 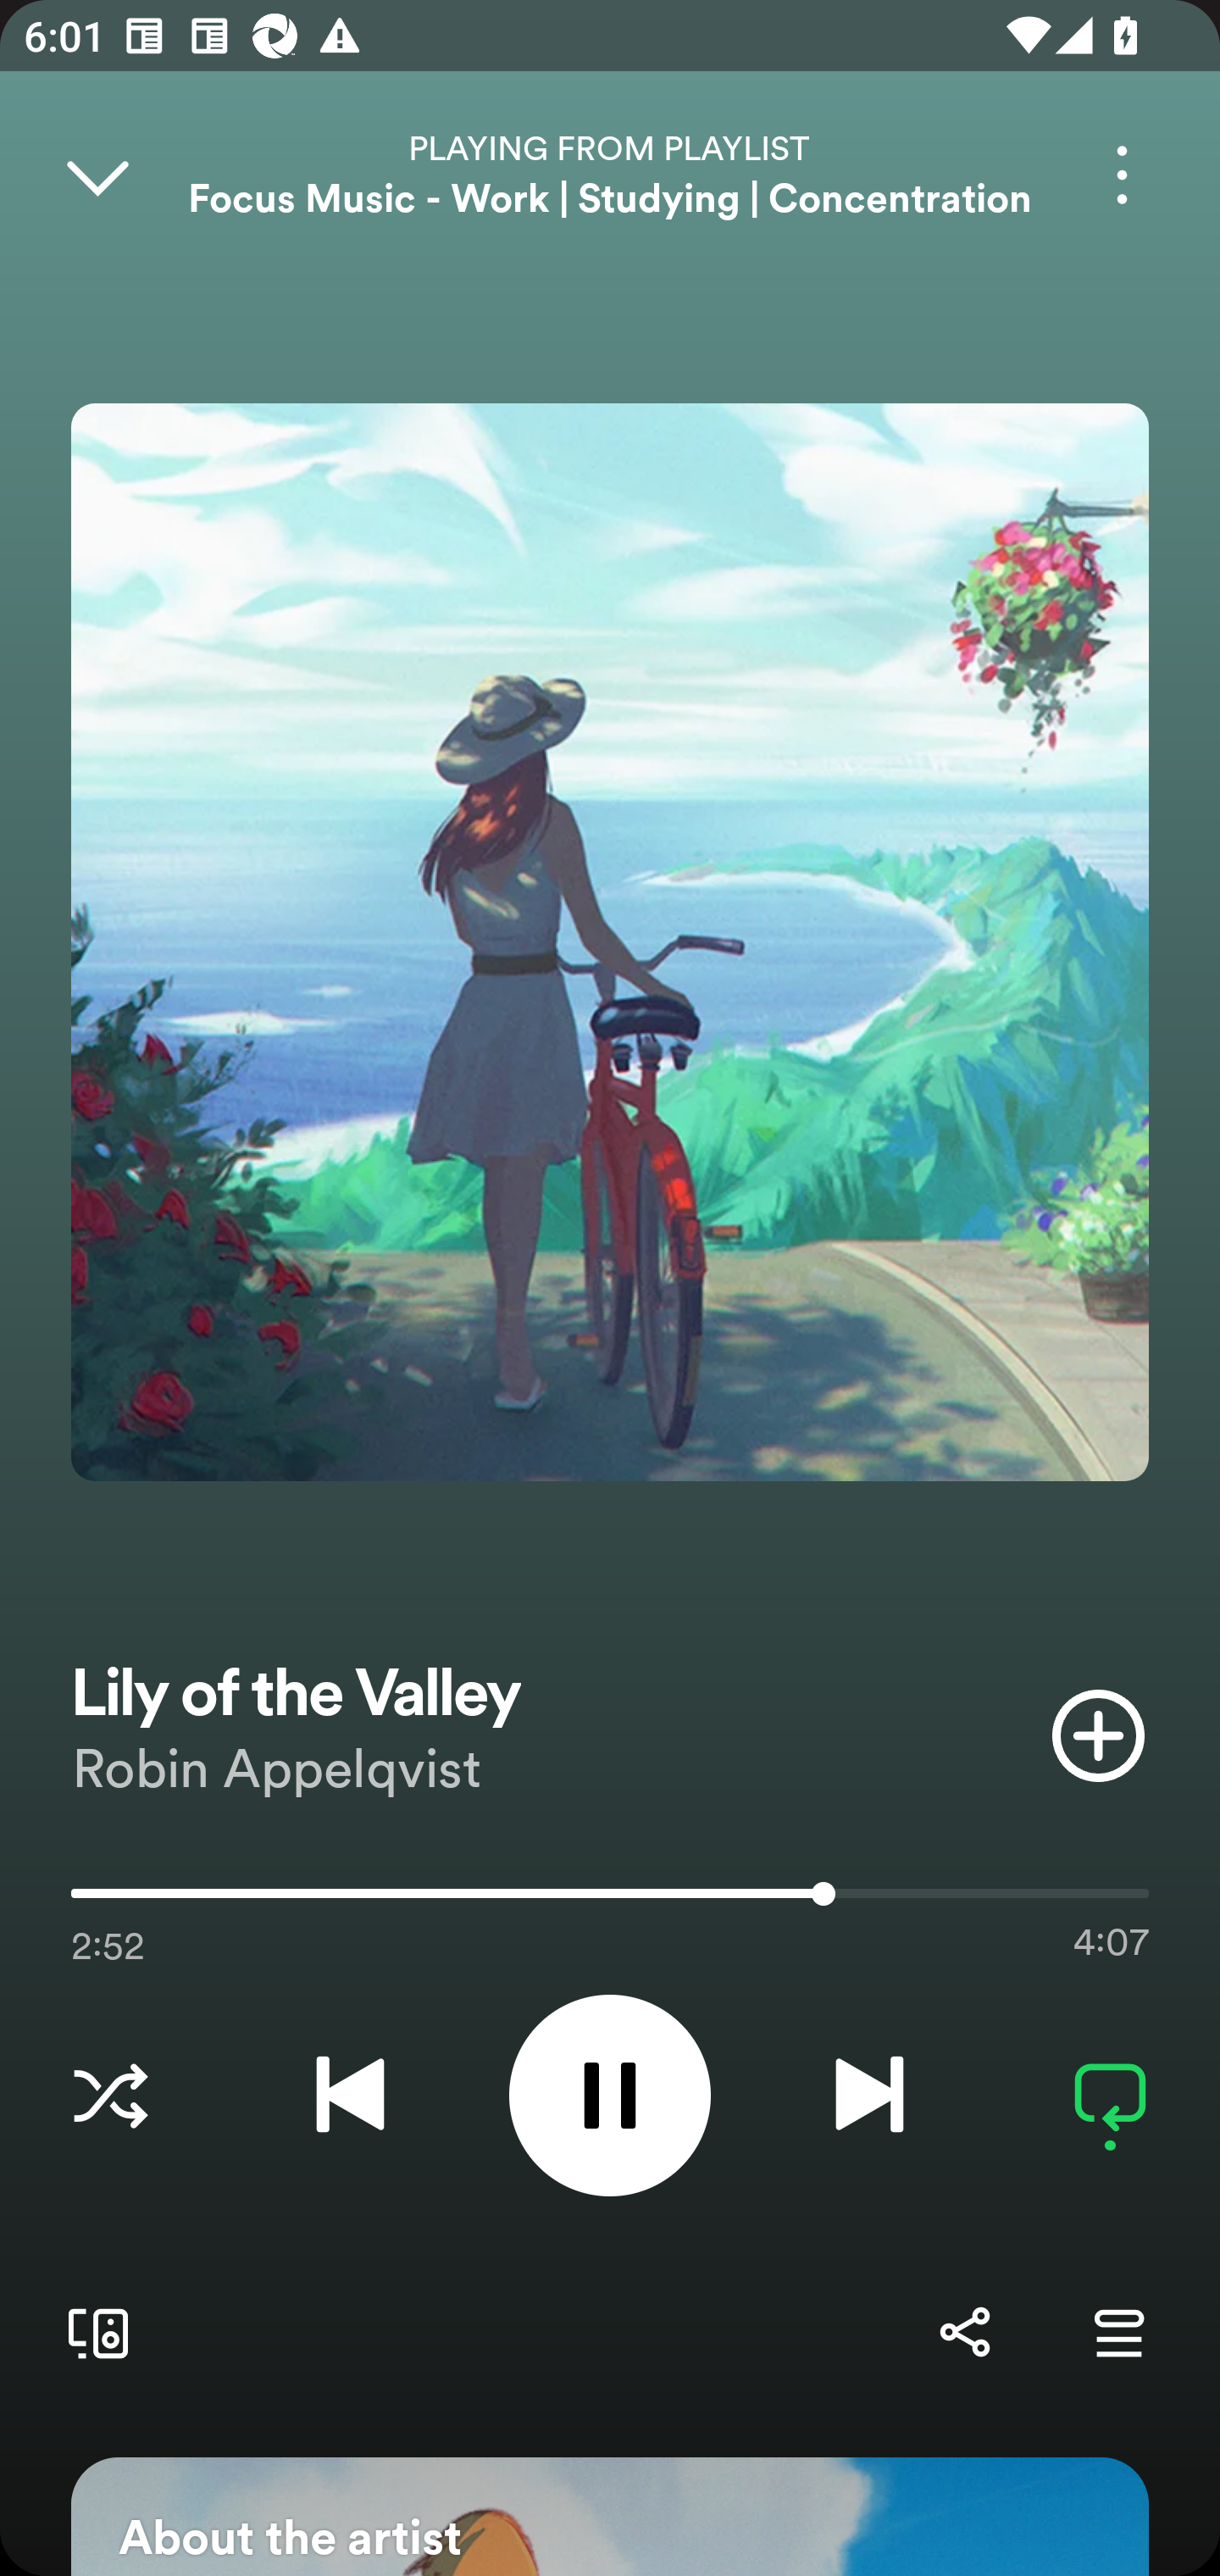 What do you see at coordinates (1110, 2095) in the screenshot?
I see `Repeat` at bounding box center [1110, 2095].